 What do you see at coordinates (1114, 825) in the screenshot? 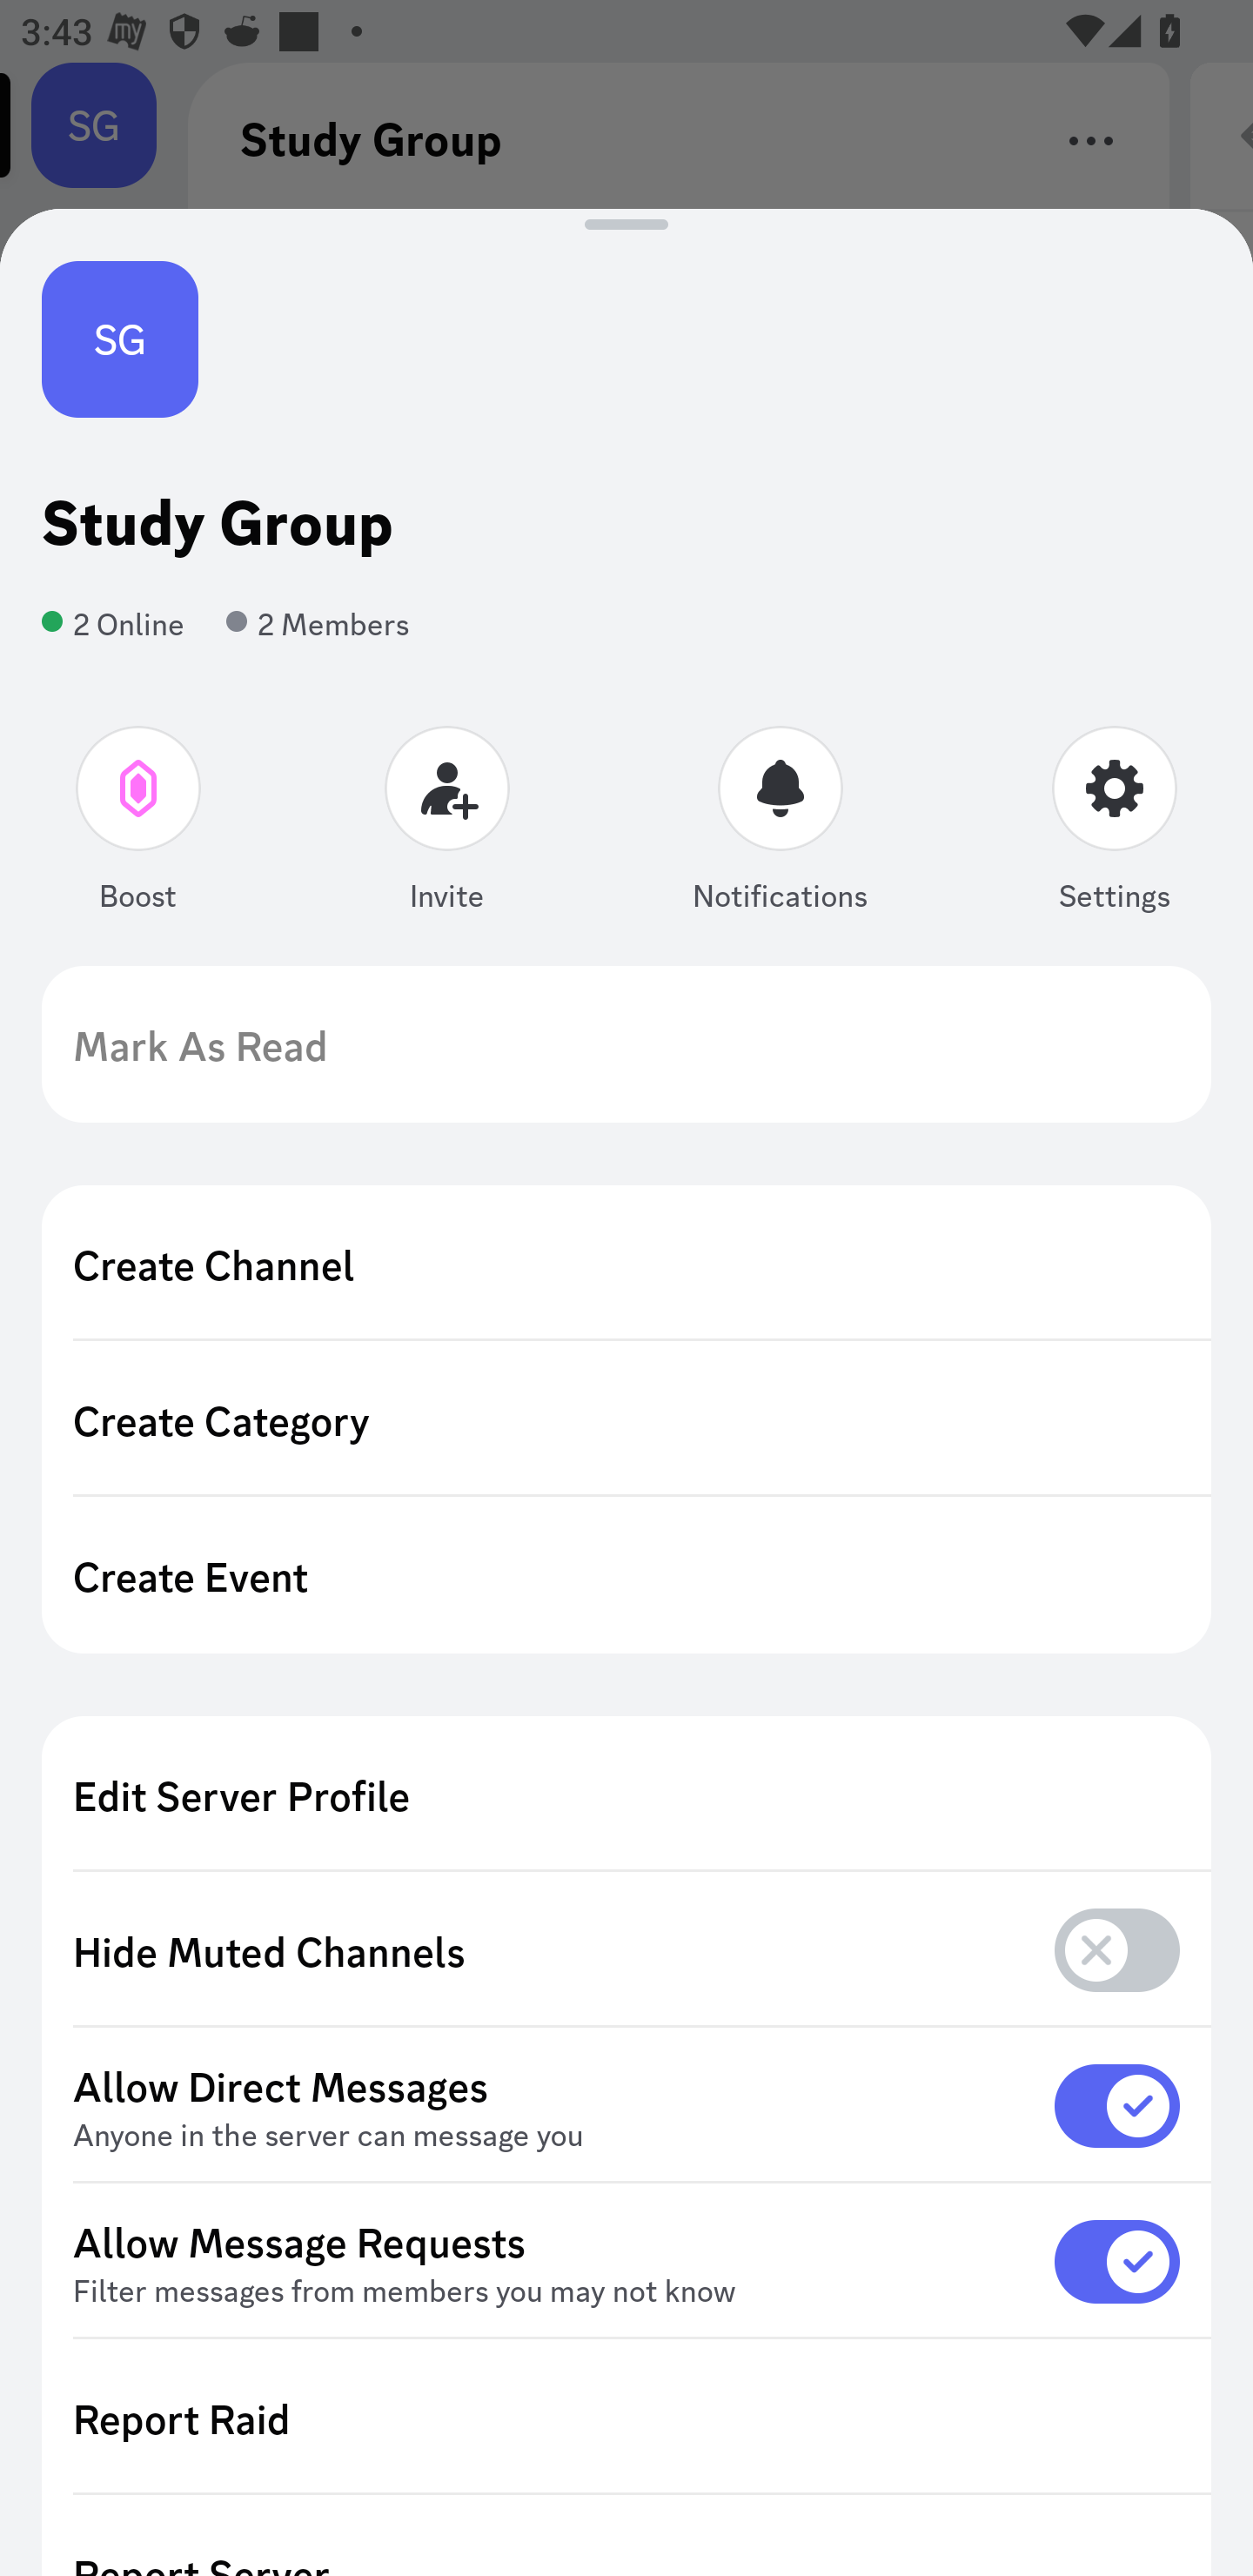
I see `Settings` at bounding box center [1114, 825].